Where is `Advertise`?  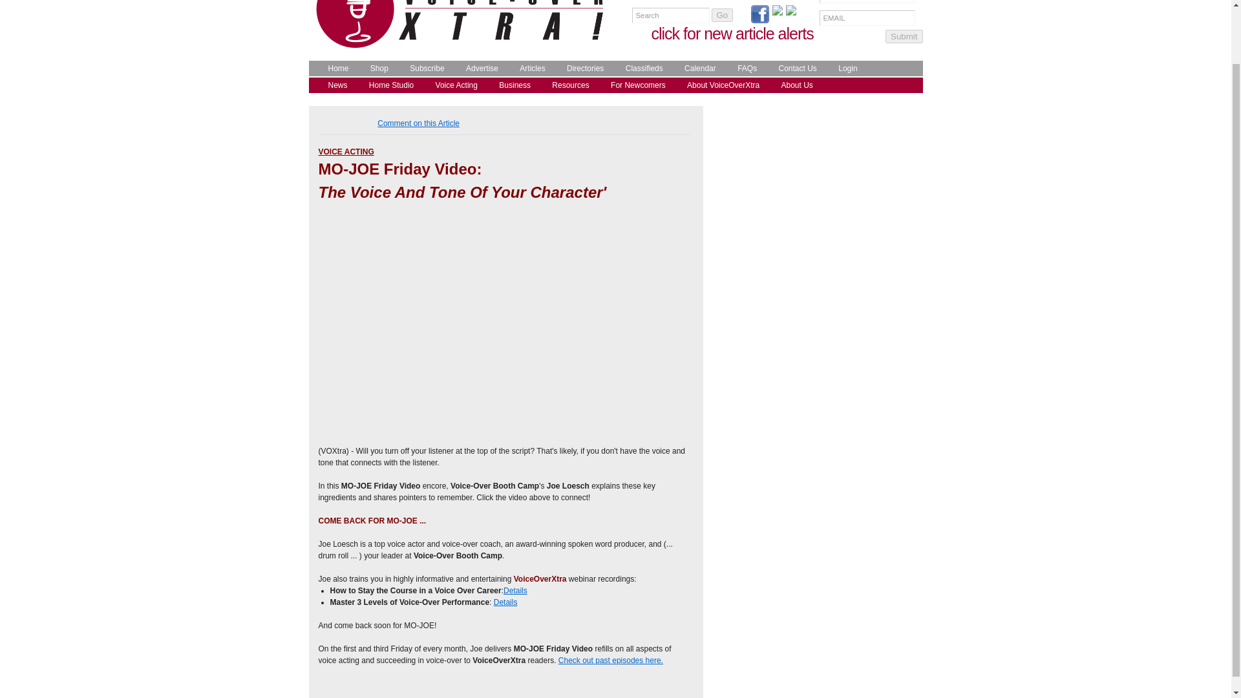 Advertise is located at coordinates (478, 69).